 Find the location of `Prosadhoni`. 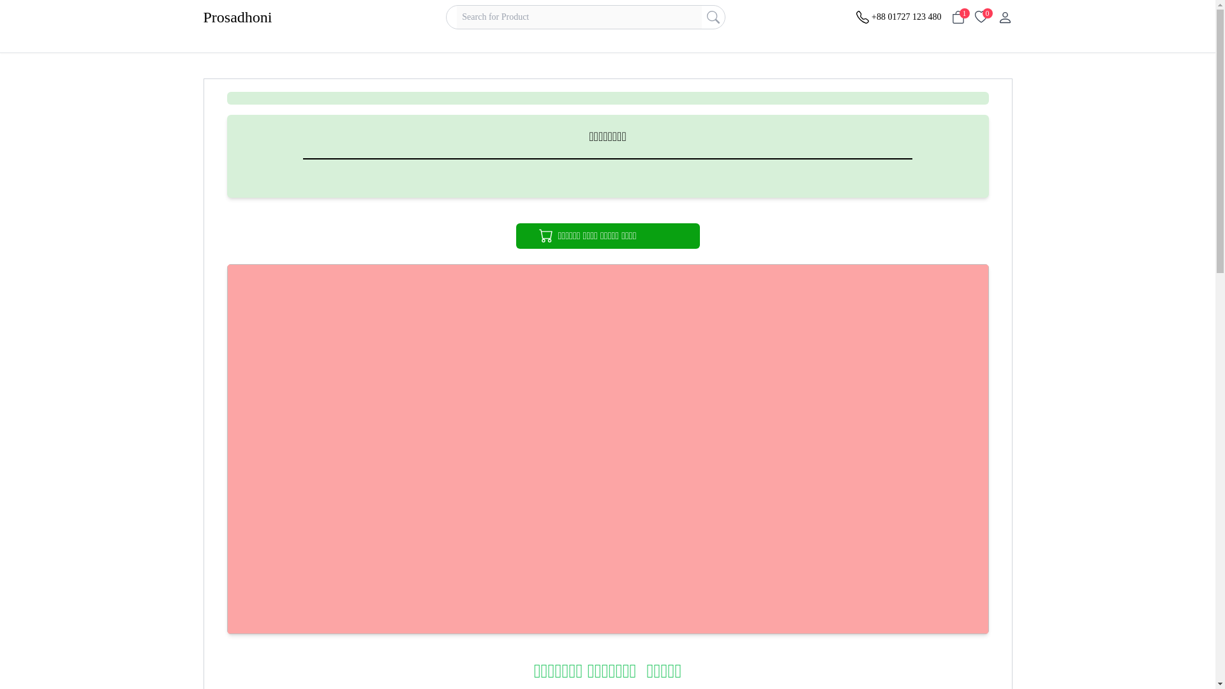

Prosadhoni is located at coordinates (259, 17).